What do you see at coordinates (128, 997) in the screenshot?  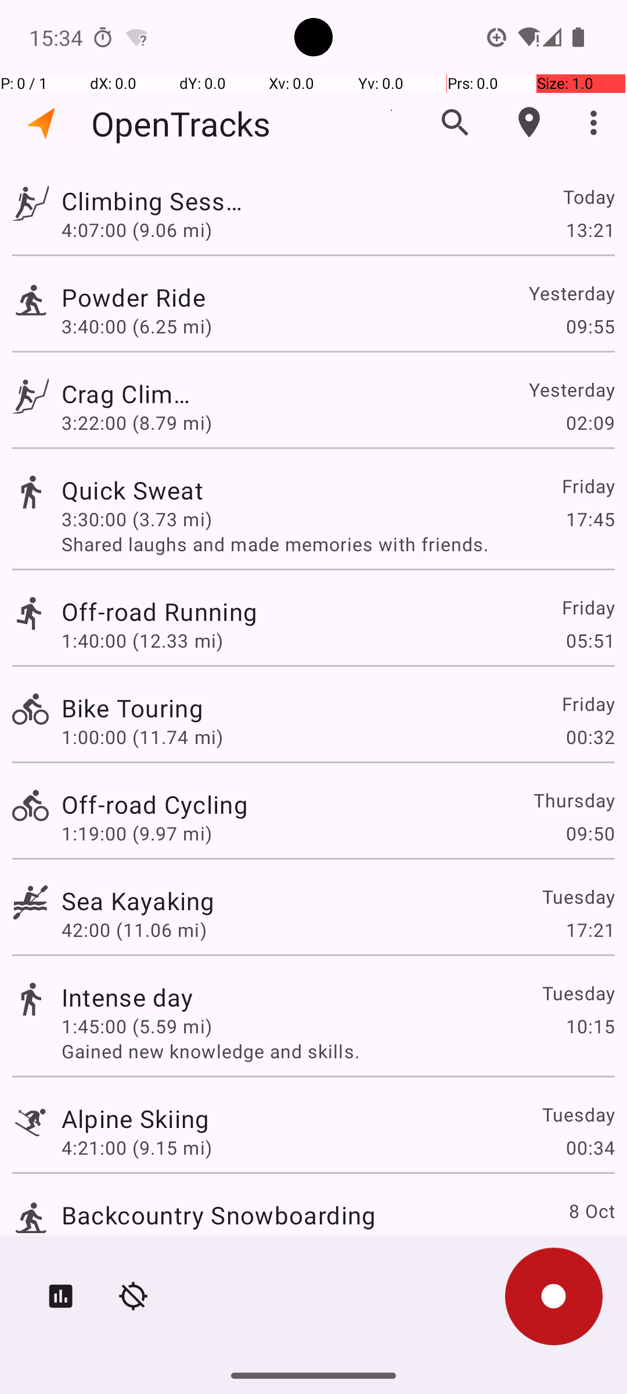 I see `Intense day` at bounding box center [128, 997].